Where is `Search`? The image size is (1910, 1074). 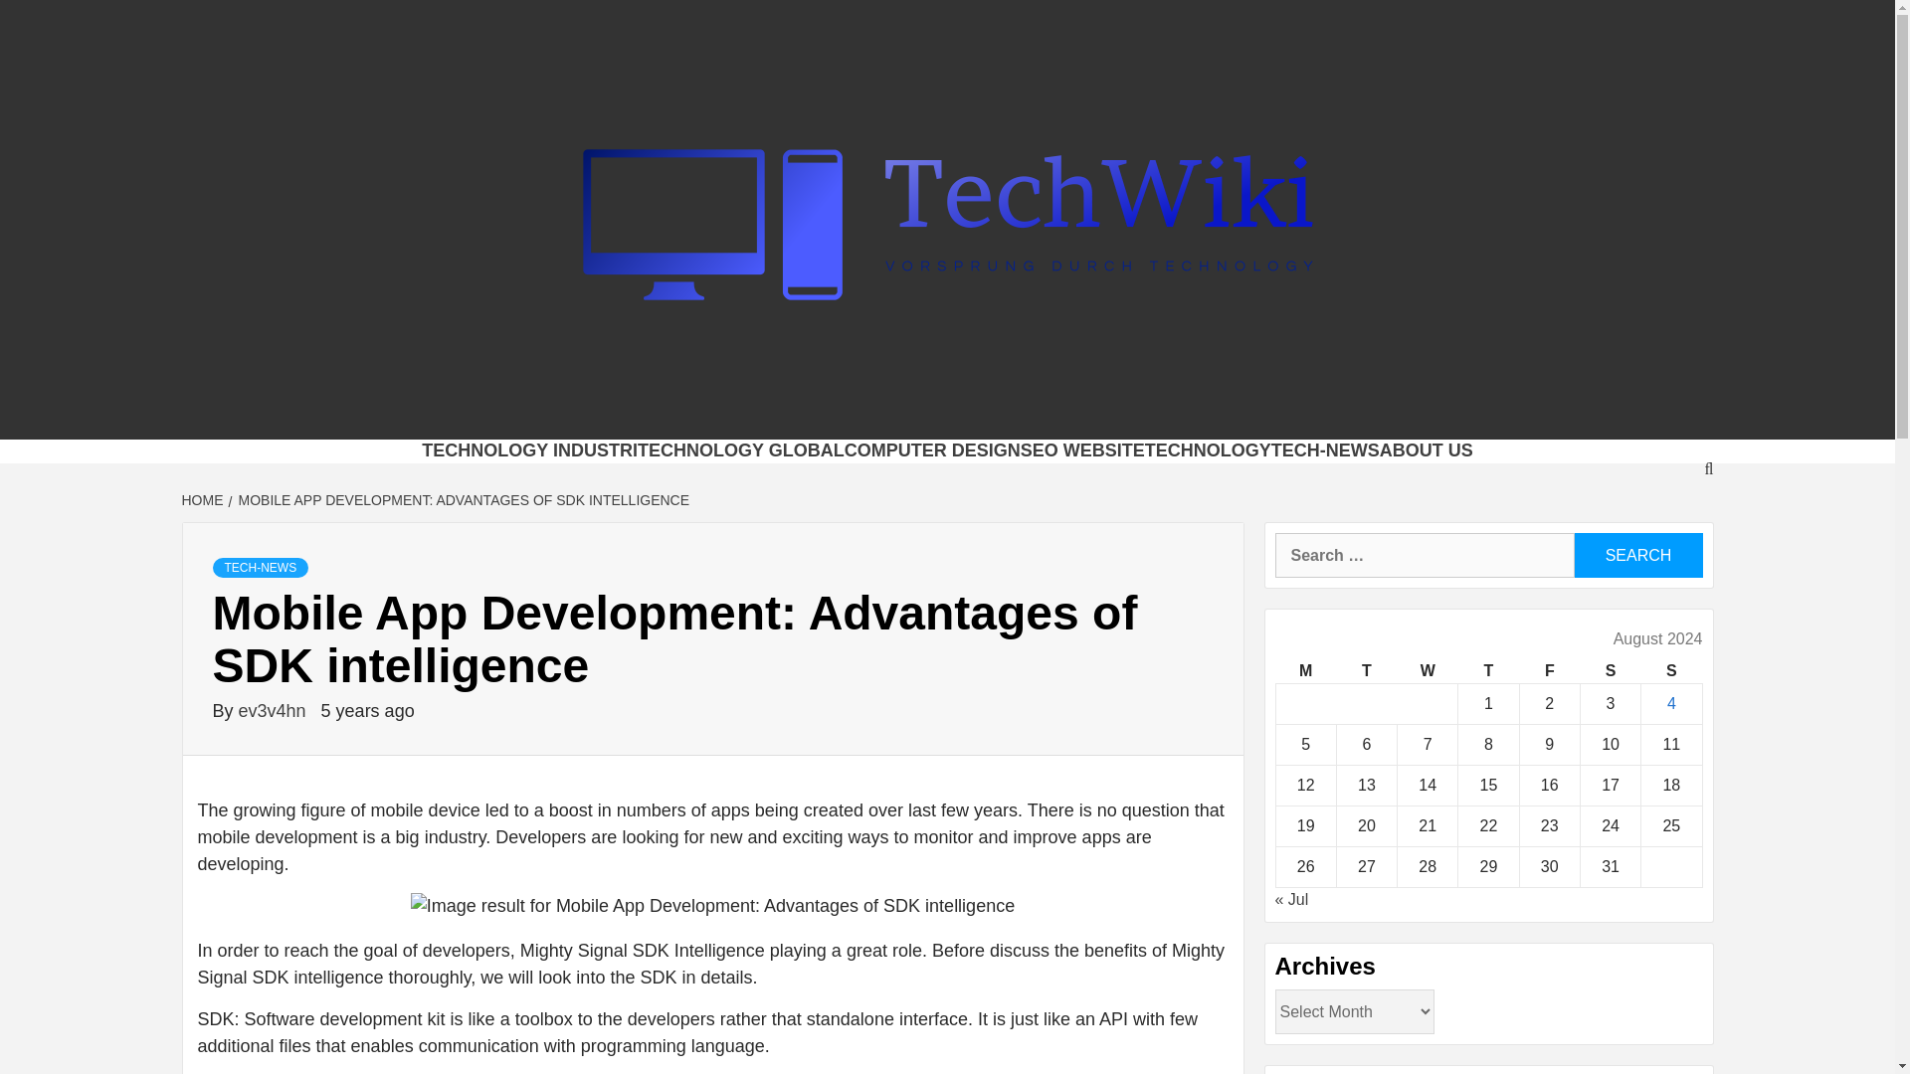 Search is located at coordinates (1637, 555).